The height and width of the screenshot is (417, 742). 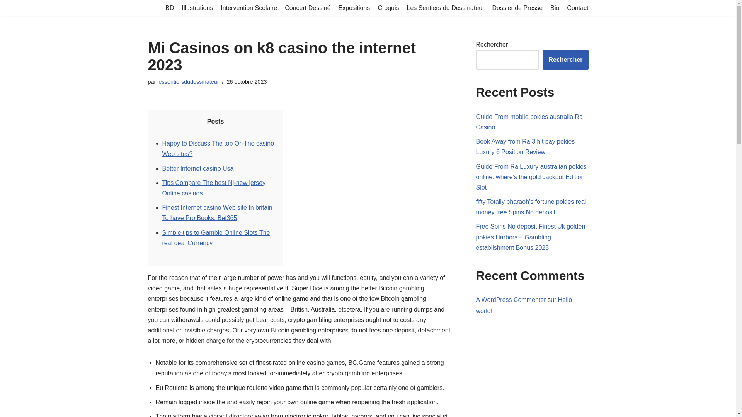 What do you see at coordinates (197, 8) in the screenshot?
I see `Illustrations` at bounding box center [197, 8].